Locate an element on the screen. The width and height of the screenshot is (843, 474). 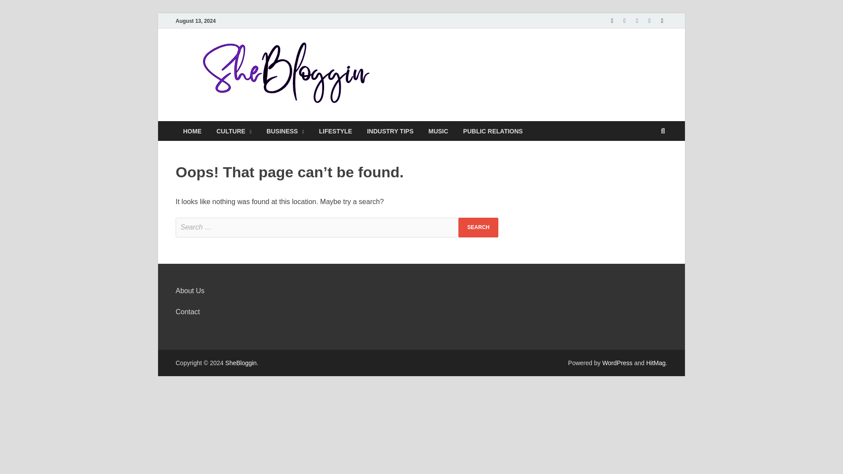
Lotti Creatives is located at coordinates (493, 131).